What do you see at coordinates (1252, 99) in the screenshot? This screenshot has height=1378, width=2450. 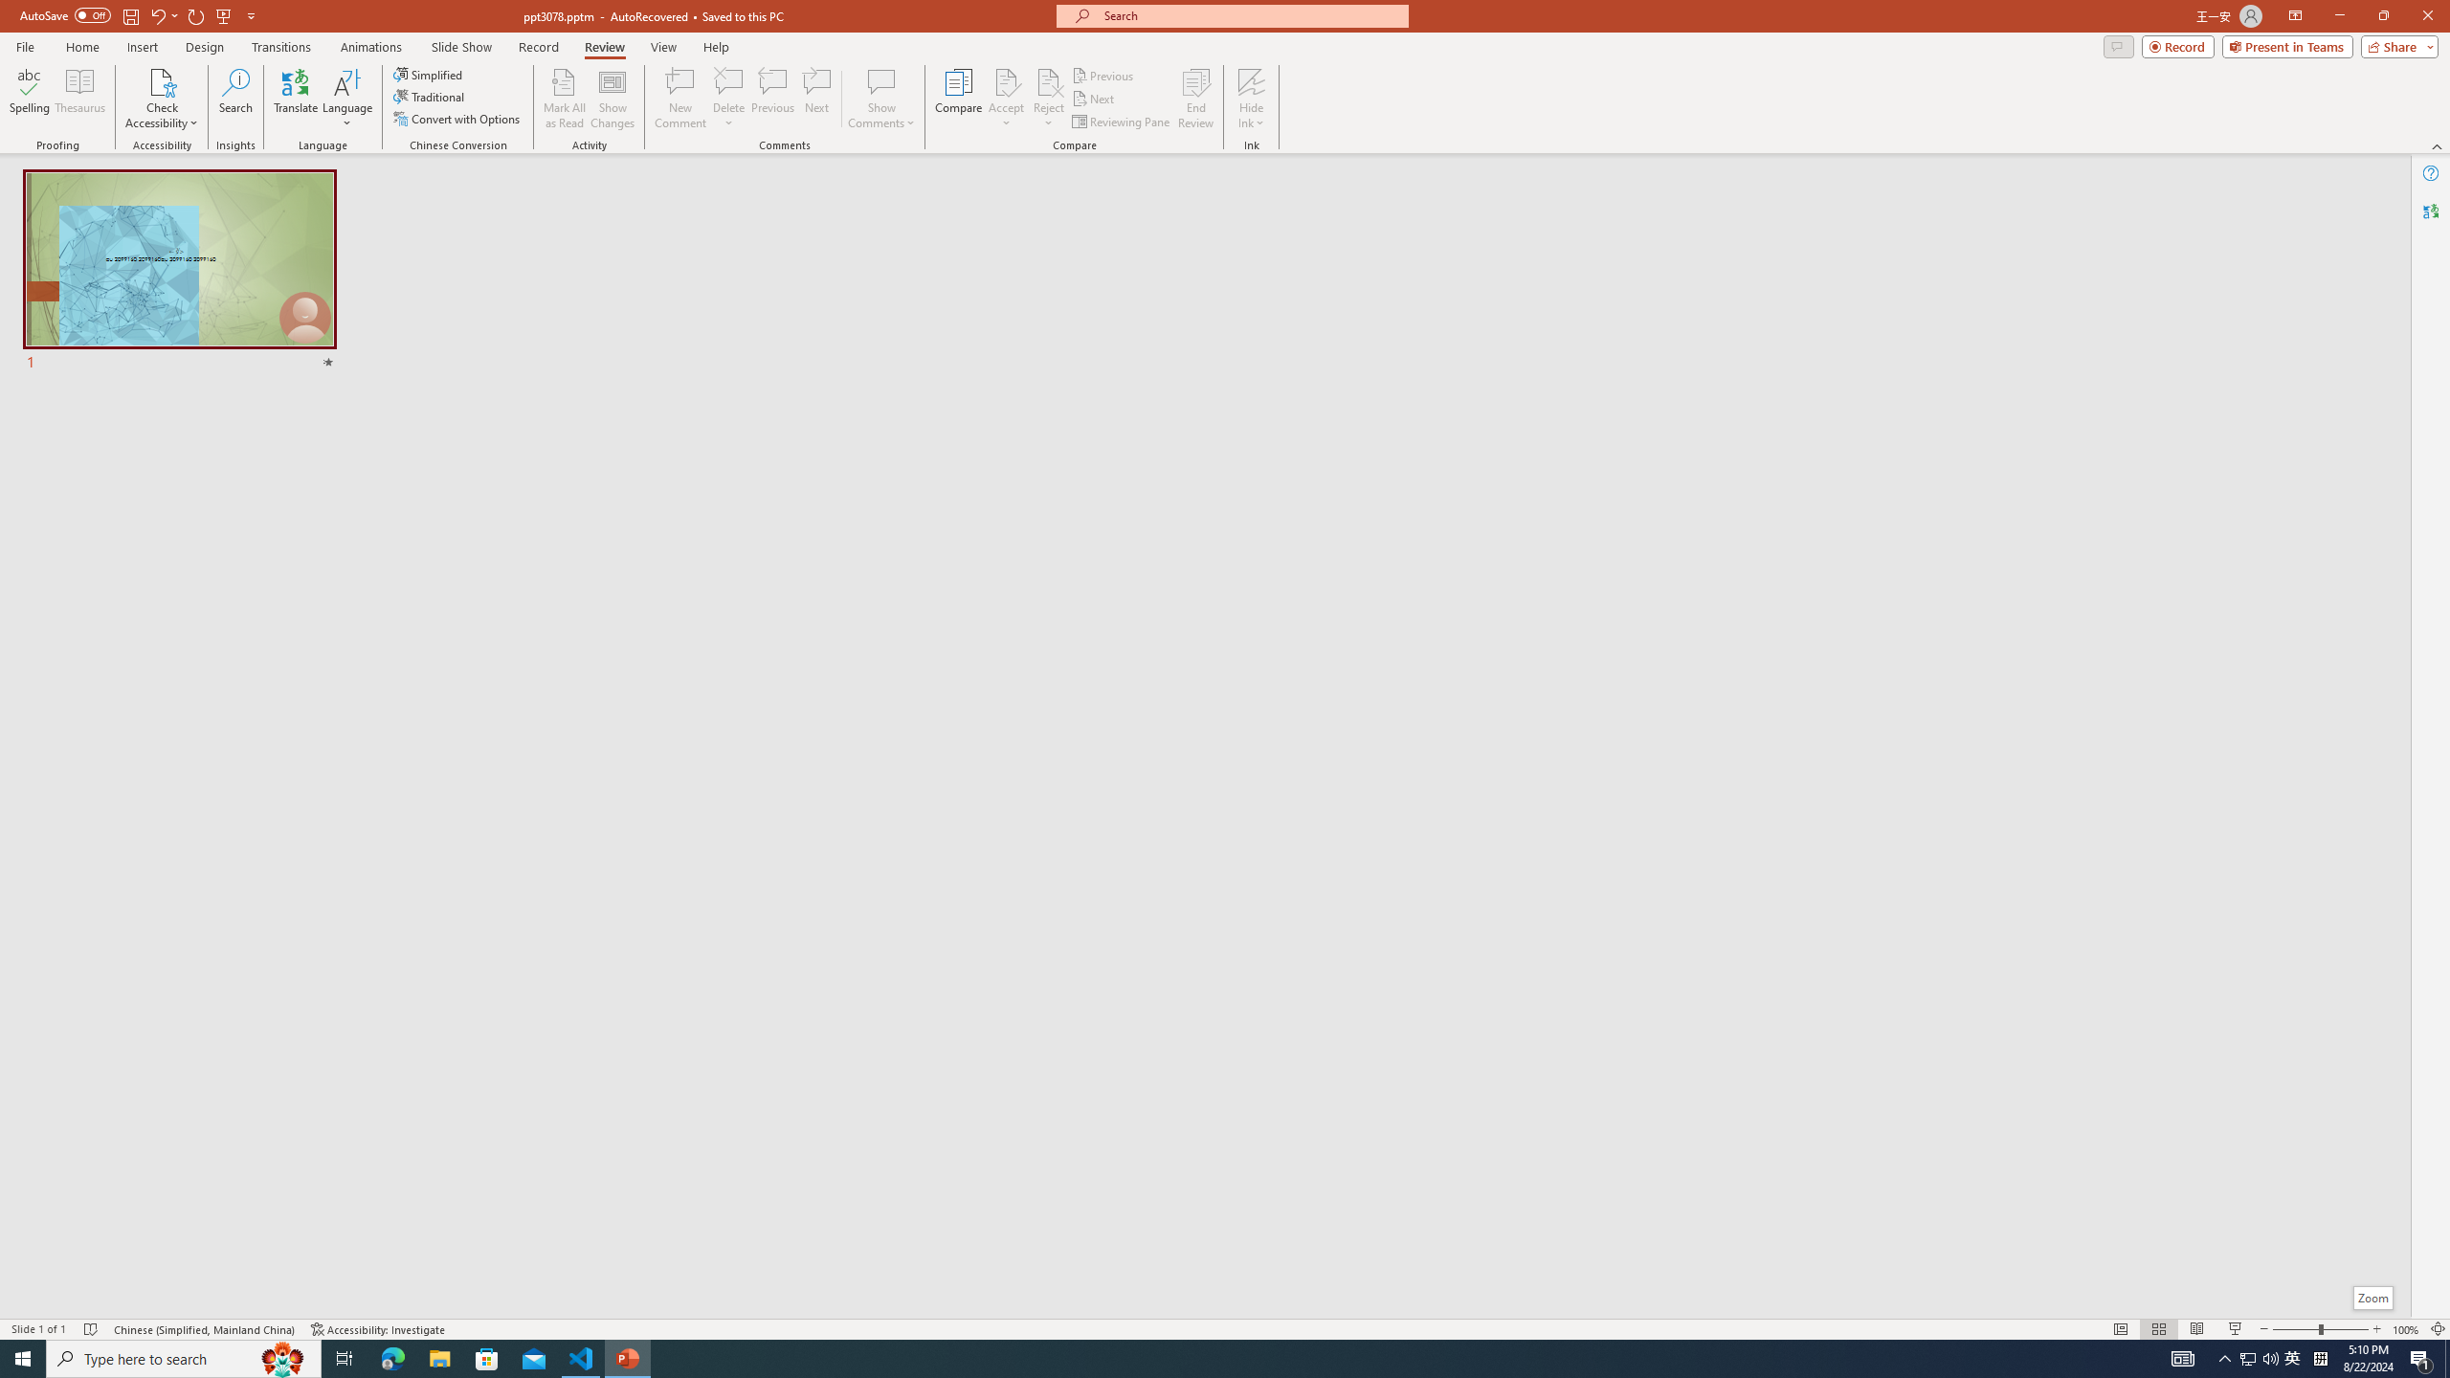 I see `Hide Ink` at bounding box center [1252, 99].